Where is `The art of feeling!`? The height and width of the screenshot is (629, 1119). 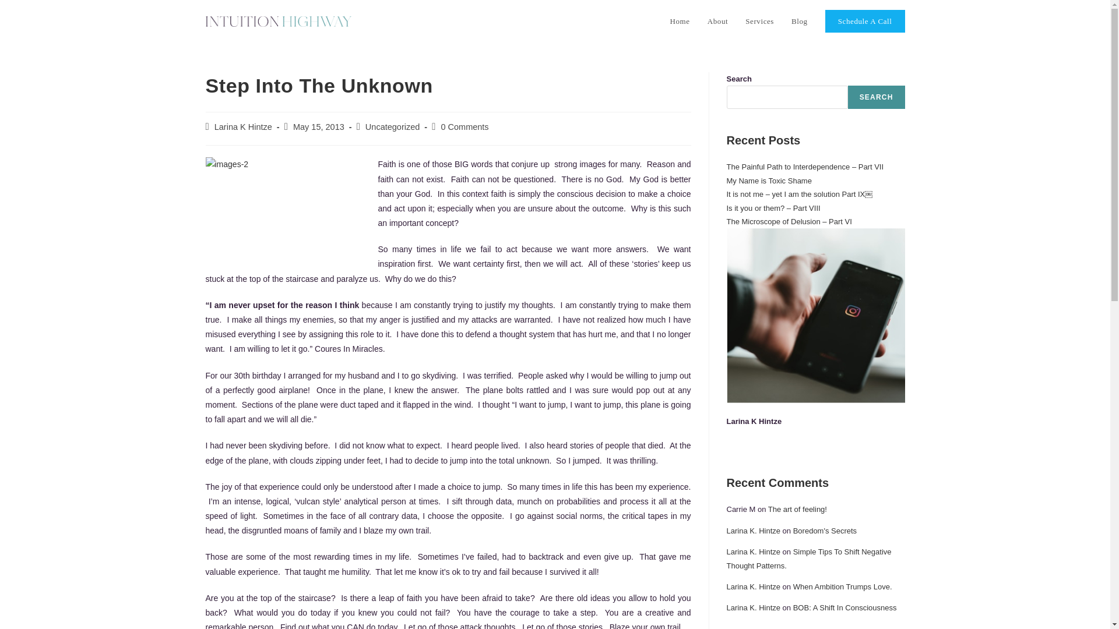
The art of feeling! is located at coordinates (797, 509).